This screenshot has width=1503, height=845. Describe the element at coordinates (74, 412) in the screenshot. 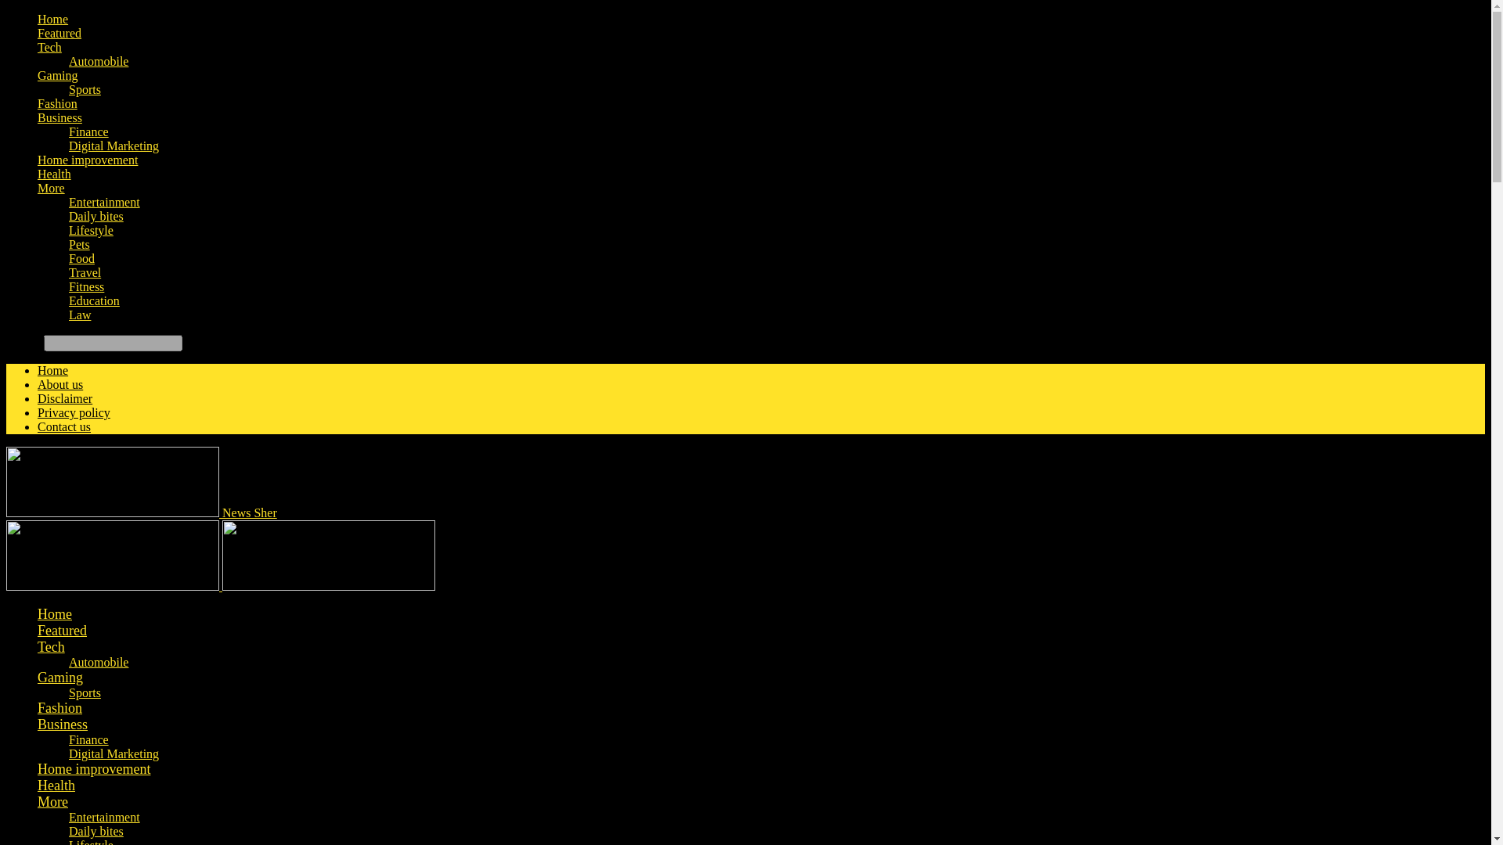

I see `Privacy policy` at that location.